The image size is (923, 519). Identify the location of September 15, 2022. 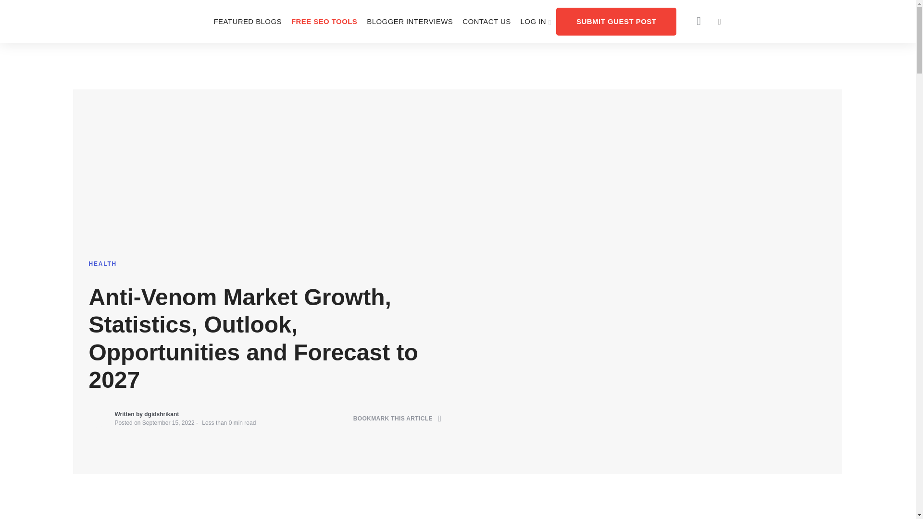
(168, 422).